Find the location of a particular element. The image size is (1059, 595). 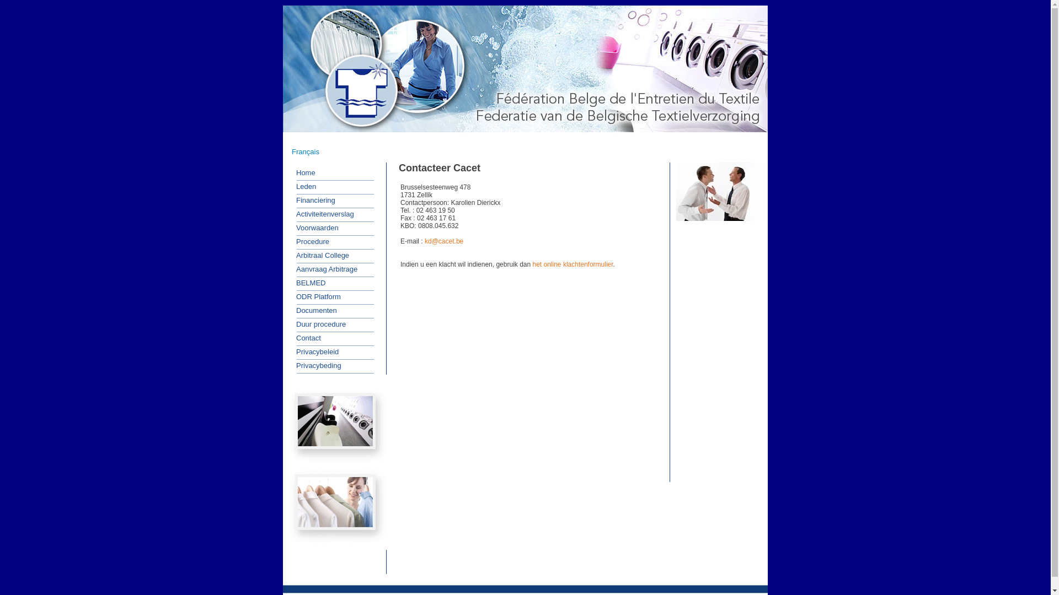

ODR Platform is located at coordinates (314, 297).